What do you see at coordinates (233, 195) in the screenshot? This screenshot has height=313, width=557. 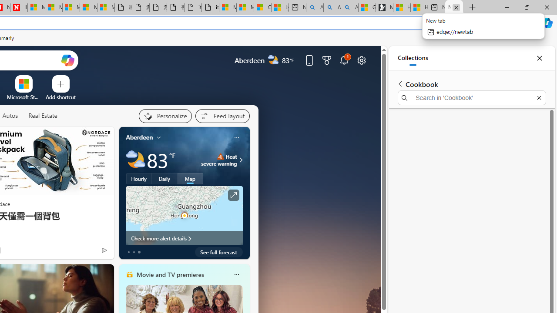 I see `Click to see more information` at bounding box center [233, 195].